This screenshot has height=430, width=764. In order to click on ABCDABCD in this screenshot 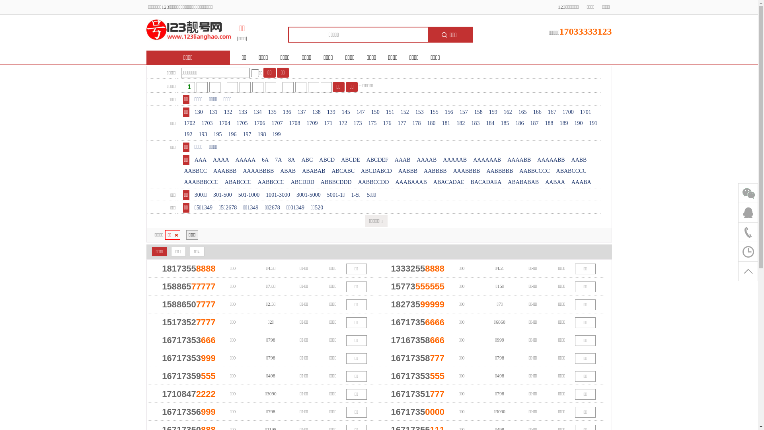, I will do `click(376, 171)`.